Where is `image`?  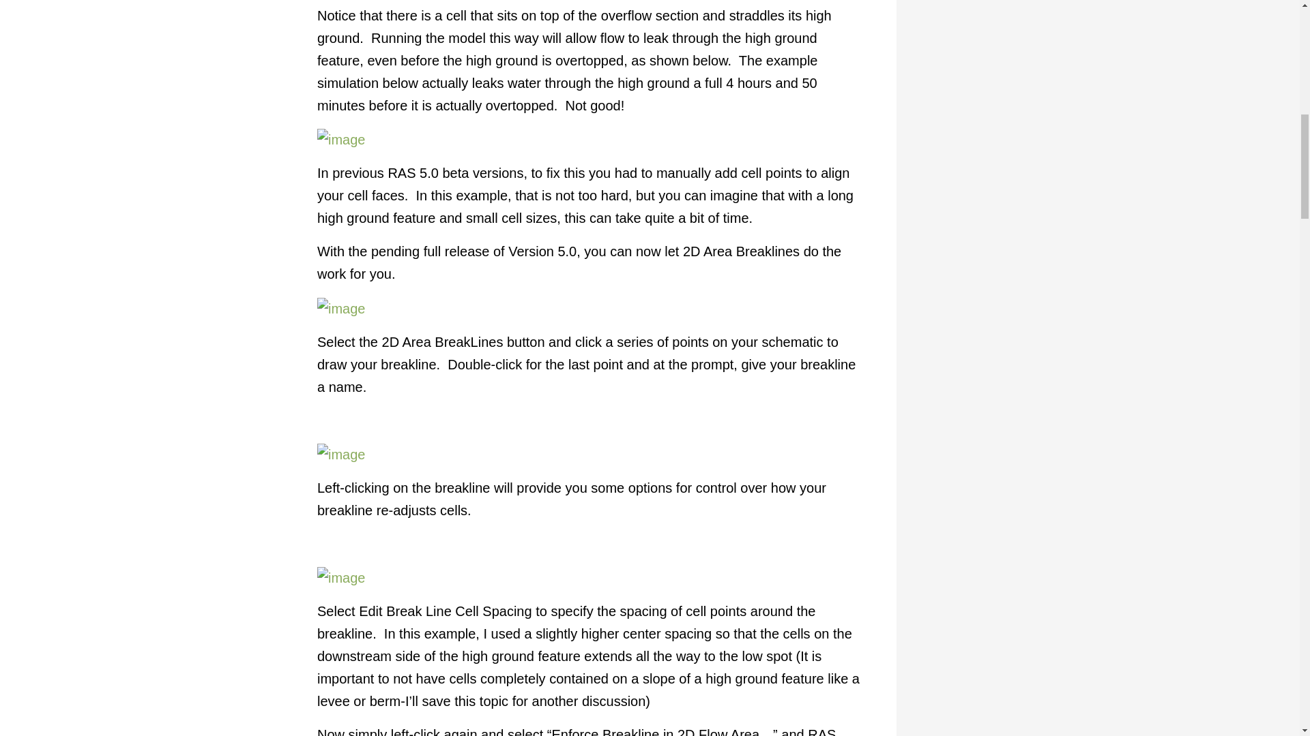
image is located at coordinates (341, 578).